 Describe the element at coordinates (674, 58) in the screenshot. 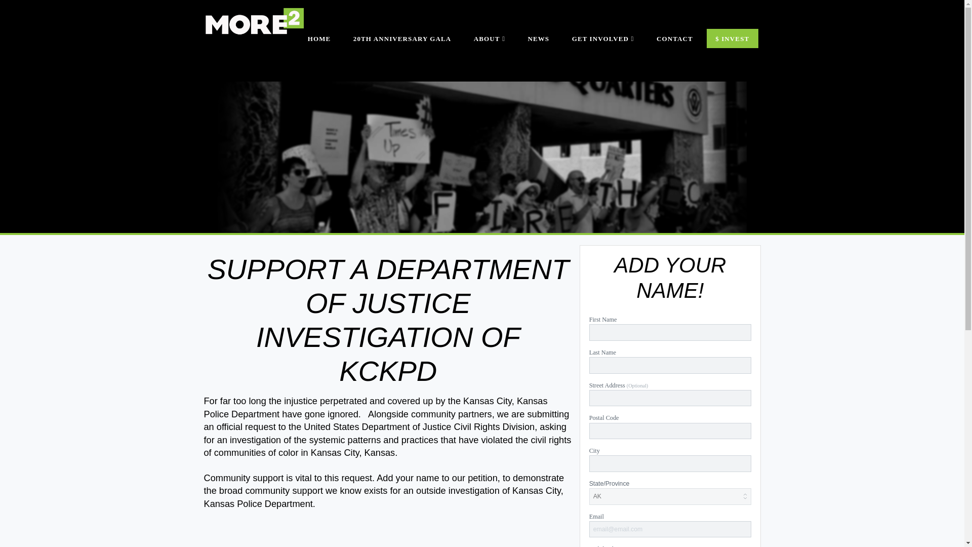

I see `CONTACT` at that location.